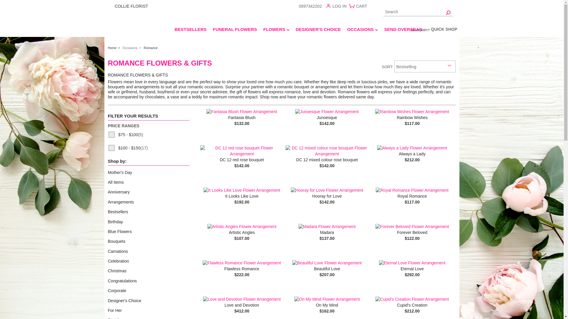  Describe the element at coordinates (318, 30) in the screenshot. I see `DESIGNER'S CHOICE` at that location.